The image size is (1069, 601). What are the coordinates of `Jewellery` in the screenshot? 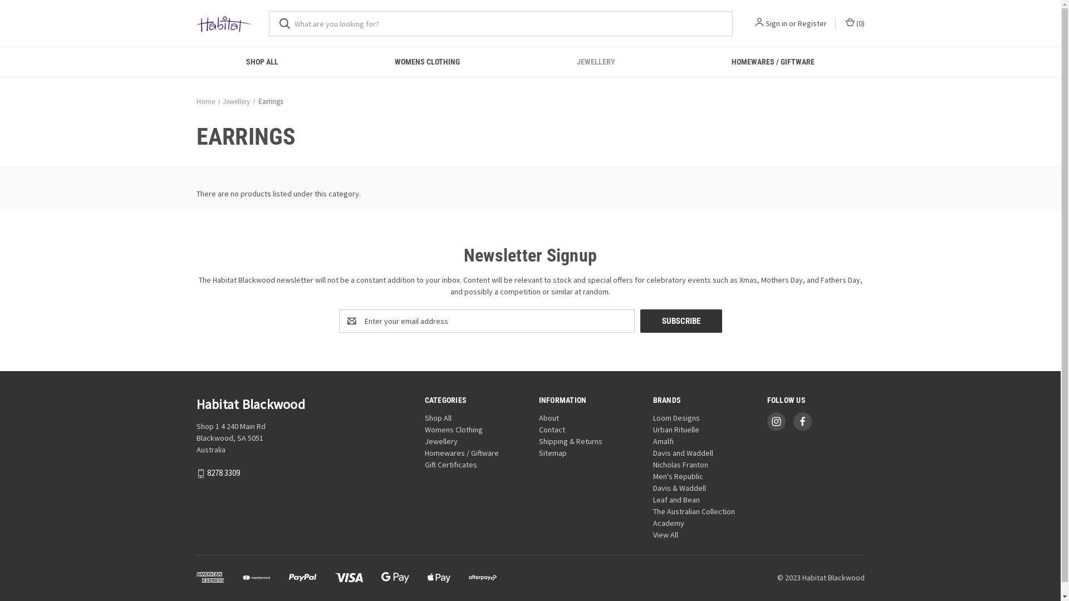 It's located at (441, 441).